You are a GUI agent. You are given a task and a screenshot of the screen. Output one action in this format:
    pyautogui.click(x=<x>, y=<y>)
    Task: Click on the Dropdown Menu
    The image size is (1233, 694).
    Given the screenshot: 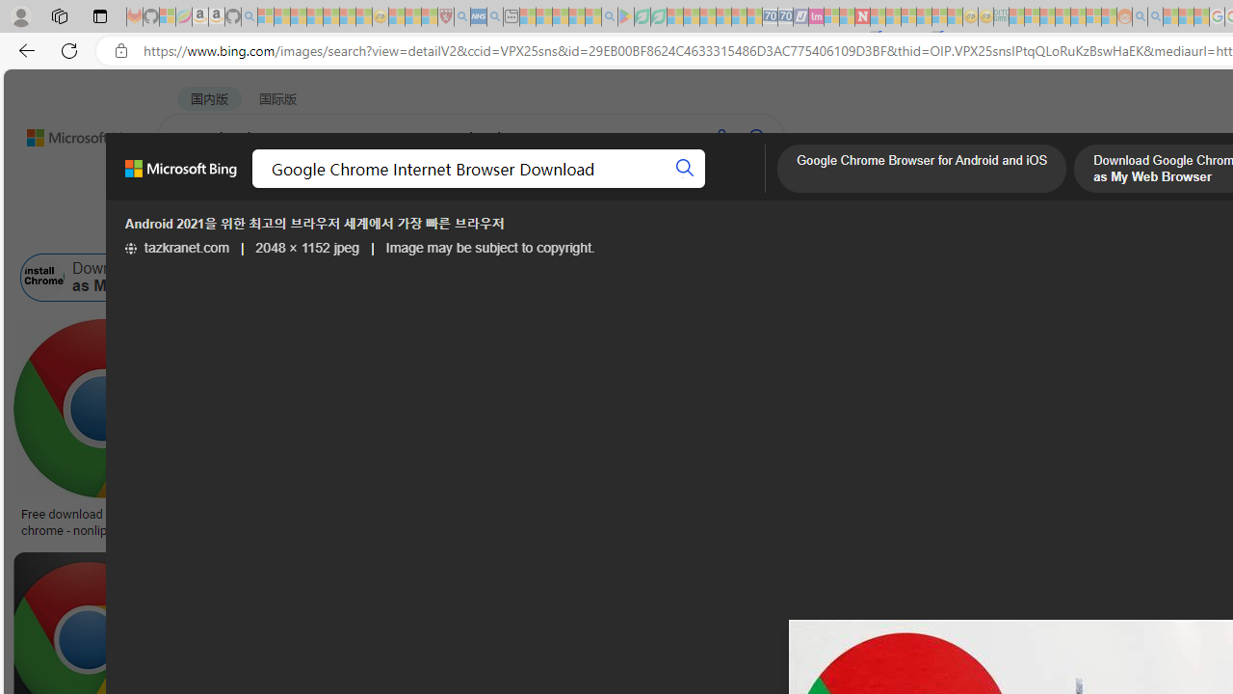 What is the action you would take?
    pyautogui.click(x=764, y=188)
    